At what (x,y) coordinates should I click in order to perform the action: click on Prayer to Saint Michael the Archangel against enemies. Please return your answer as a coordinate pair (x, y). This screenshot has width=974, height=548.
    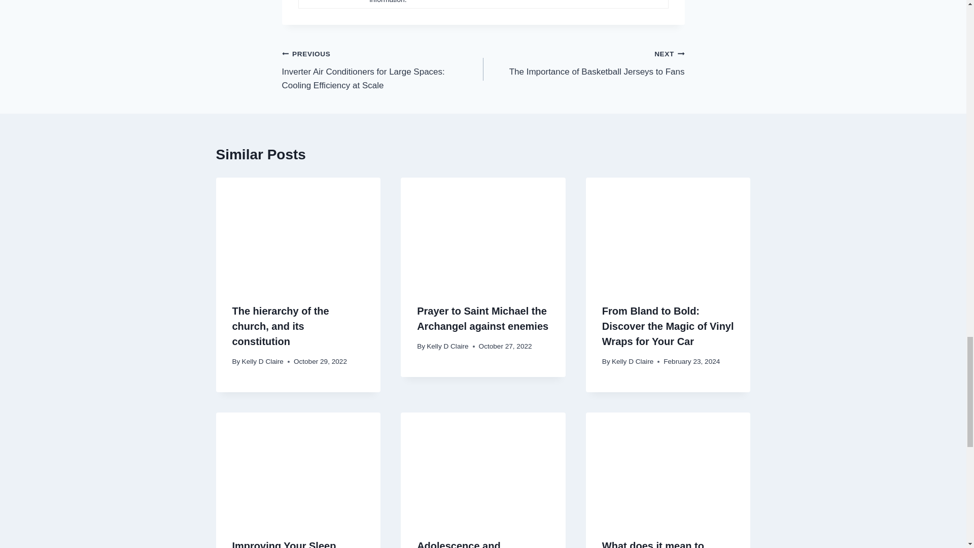
    Looking at the image, I should click on (583, 62).